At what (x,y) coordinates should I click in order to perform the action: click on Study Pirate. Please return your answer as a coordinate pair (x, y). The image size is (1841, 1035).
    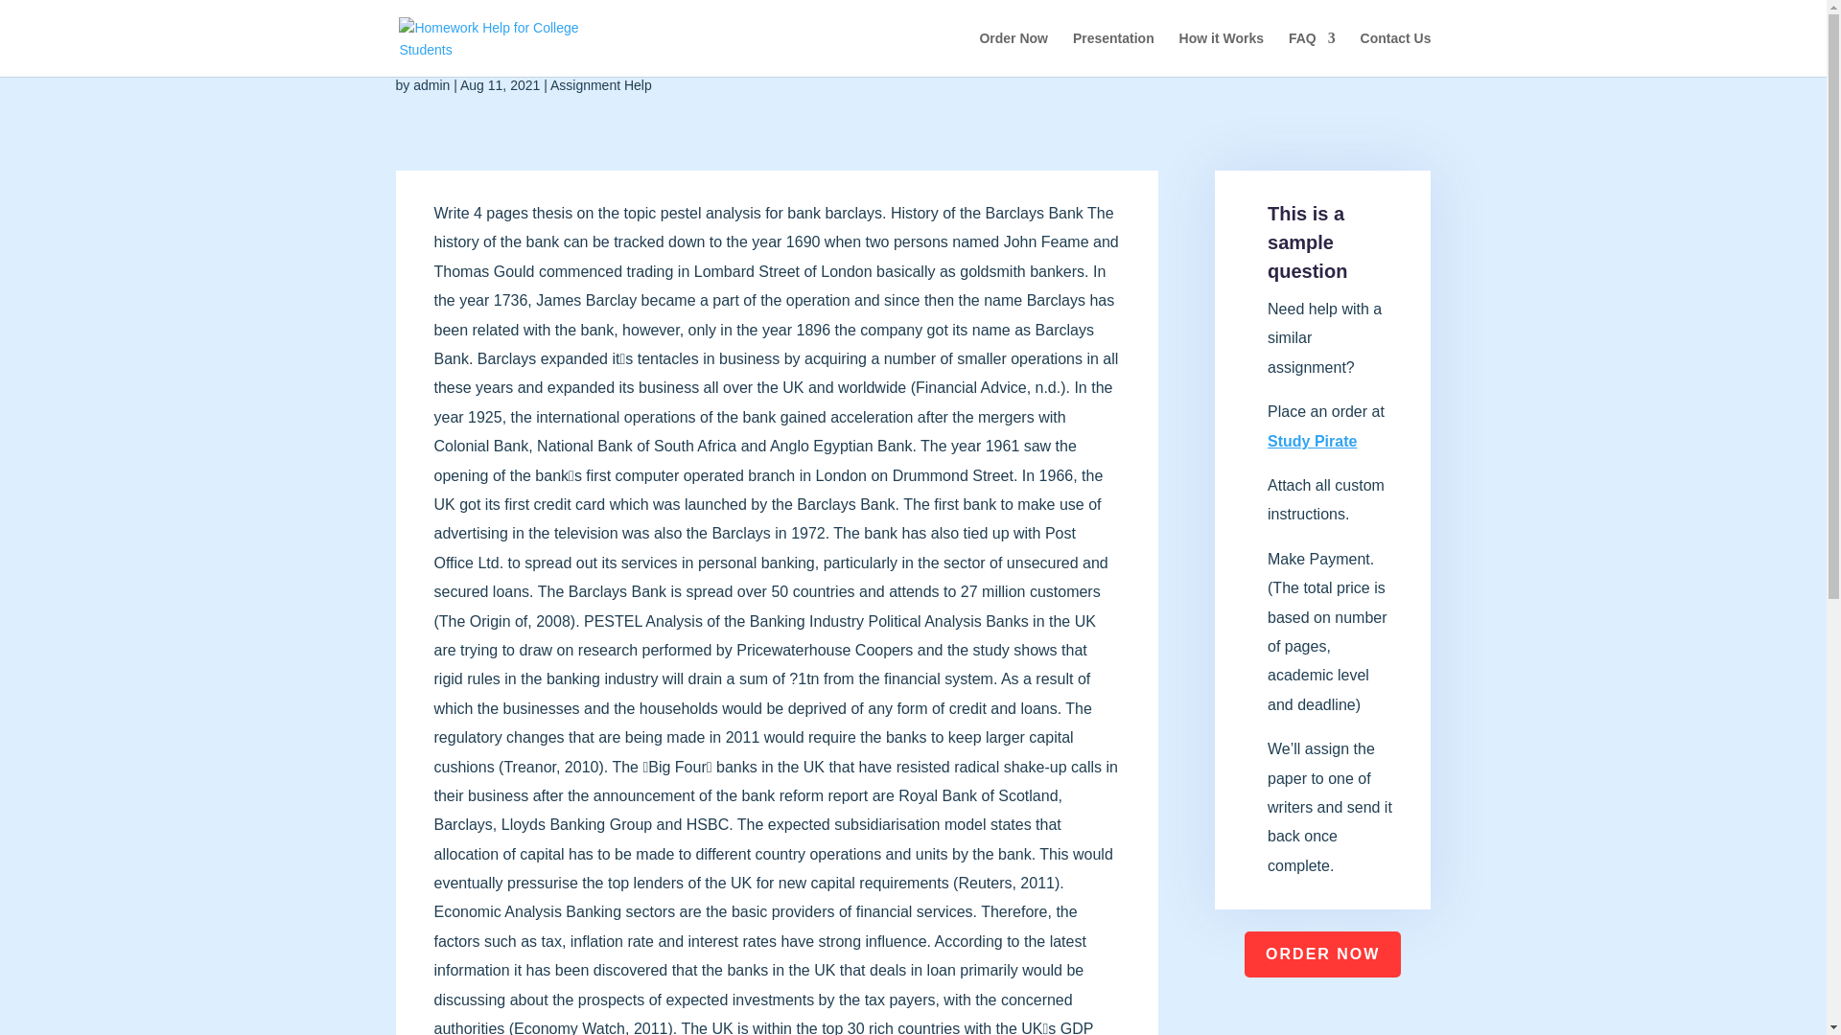
    Looking at the image, I should click on (1312, 441).